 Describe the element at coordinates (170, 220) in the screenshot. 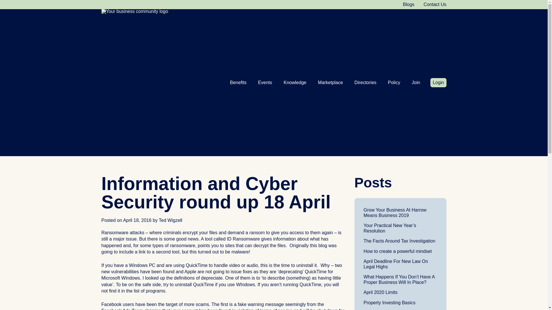

I see `Ted Wigzell` at that location.